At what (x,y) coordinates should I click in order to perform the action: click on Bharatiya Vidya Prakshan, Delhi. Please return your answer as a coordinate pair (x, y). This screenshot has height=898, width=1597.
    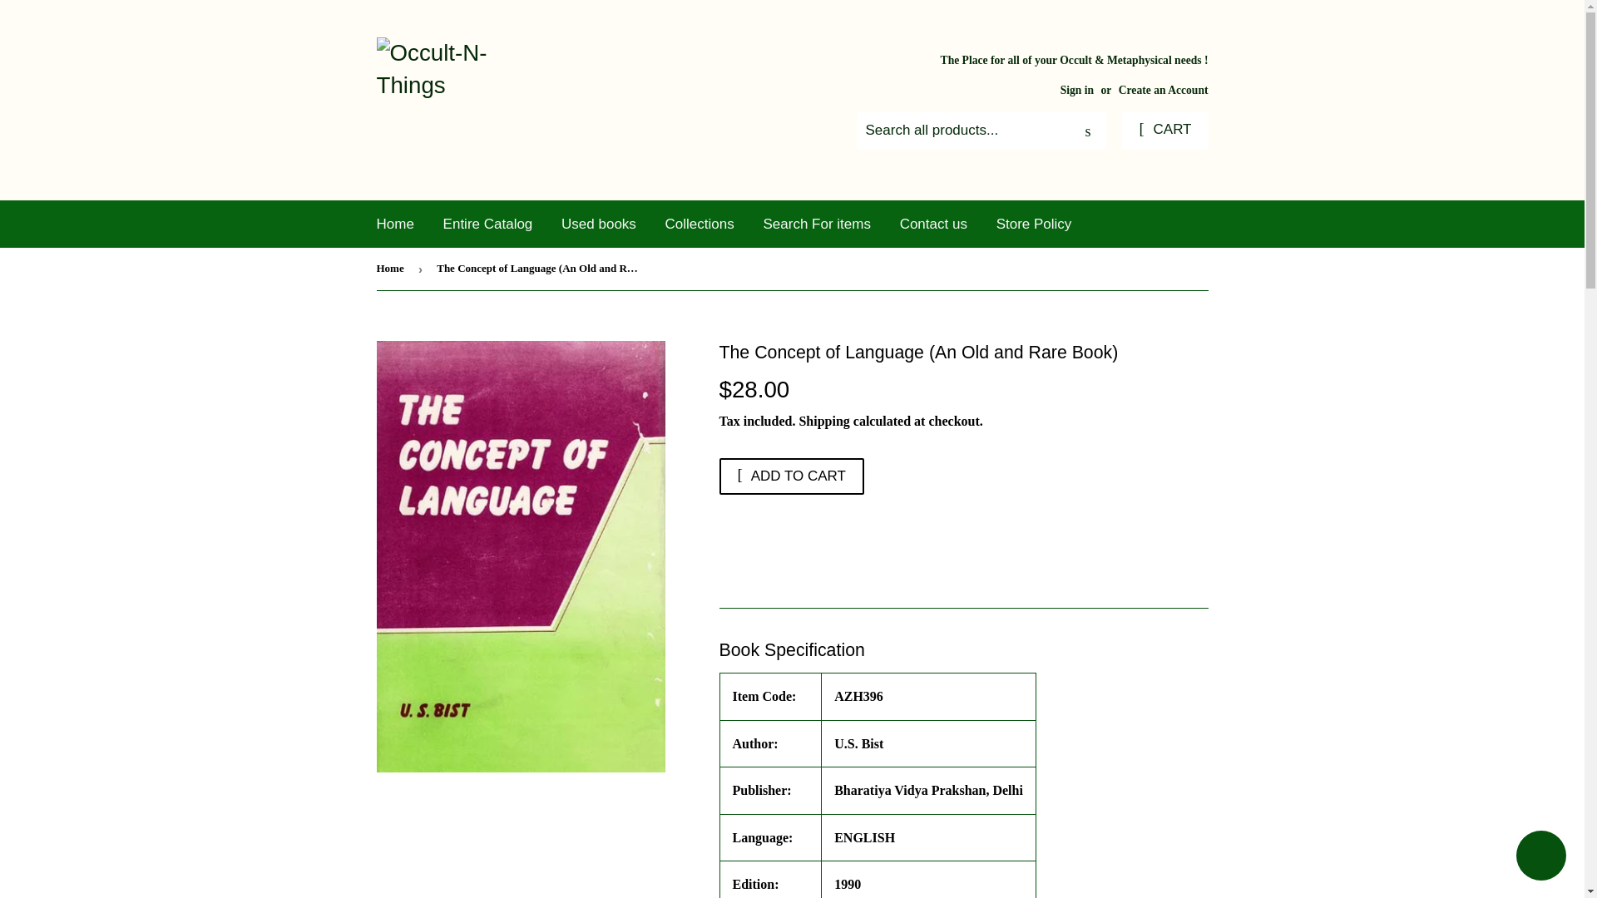
    Looking at the image, I should click on (928, 790).